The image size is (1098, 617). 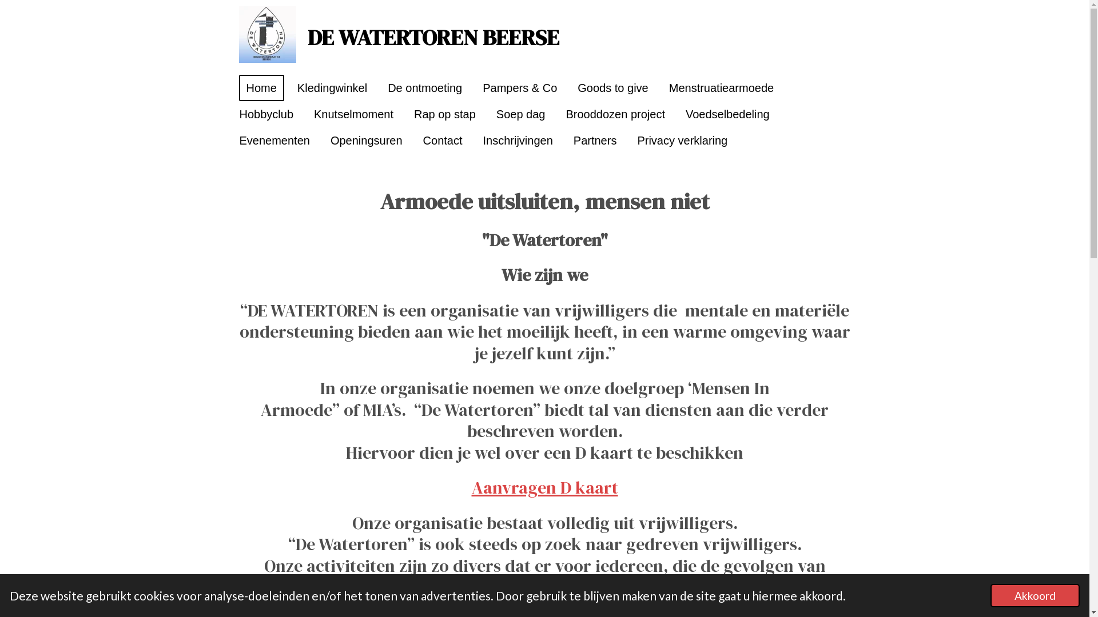 What do you see at coordinates (521, 114) in the screenshot?
I see `Soep dag` at bounding box center [521, 114].